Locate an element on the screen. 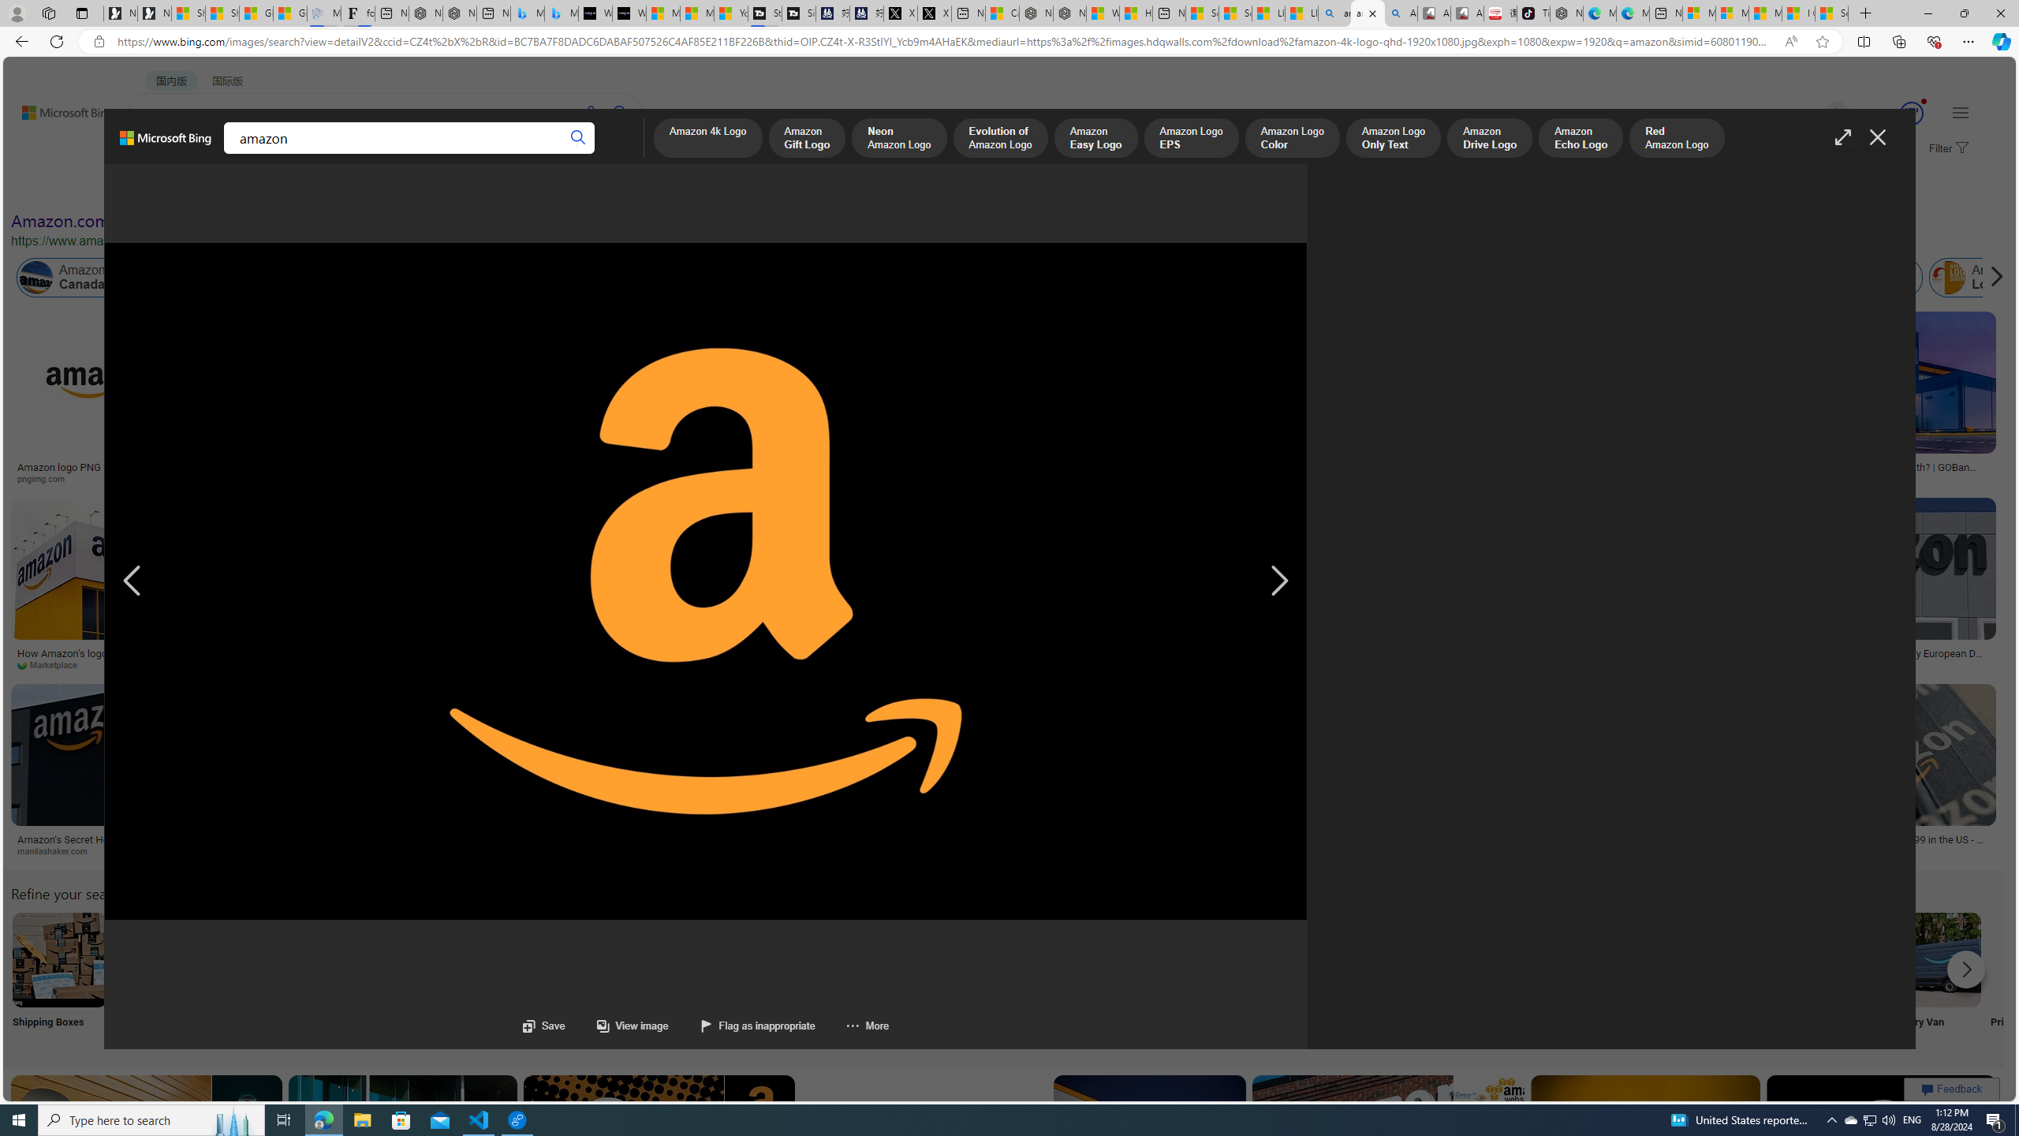  Amazon Drive Logo is located at coordinates (1489, 139).